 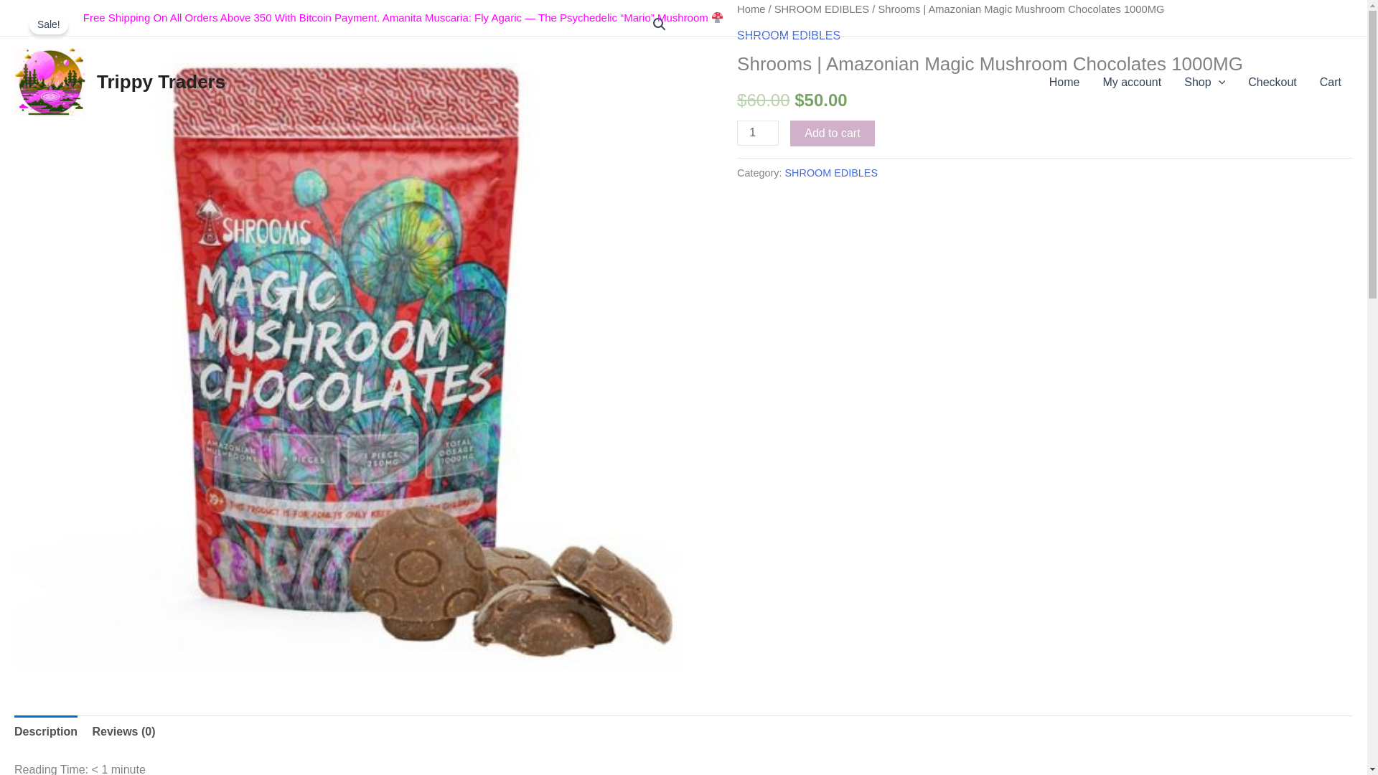 What do you see at coordinates (1131, 82) in the screenshot?
I see `My account` at bounding box center [1131, 82].